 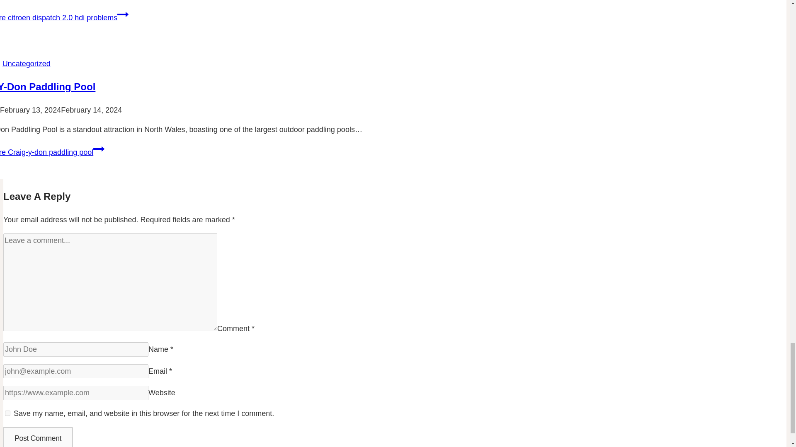 What do you see at coordinates (7, 413) in the screenshot?
I see `yes` at bounding box center [7, 413].